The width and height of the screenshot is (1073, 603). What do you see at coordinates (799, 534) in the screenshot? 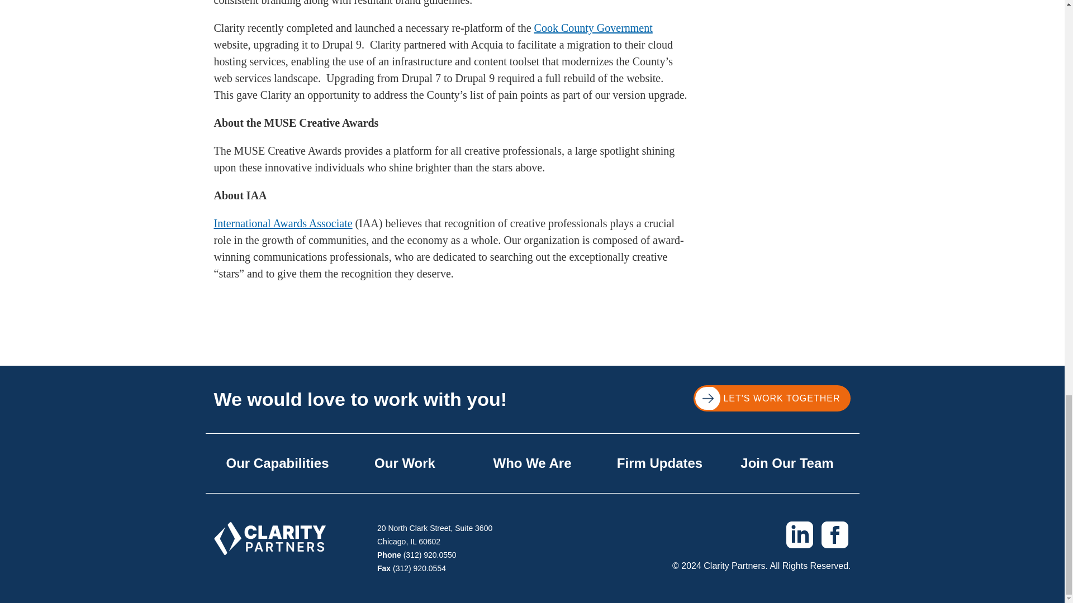
I see `Join Us on LinkedIn` at bounding box center [799, 534].